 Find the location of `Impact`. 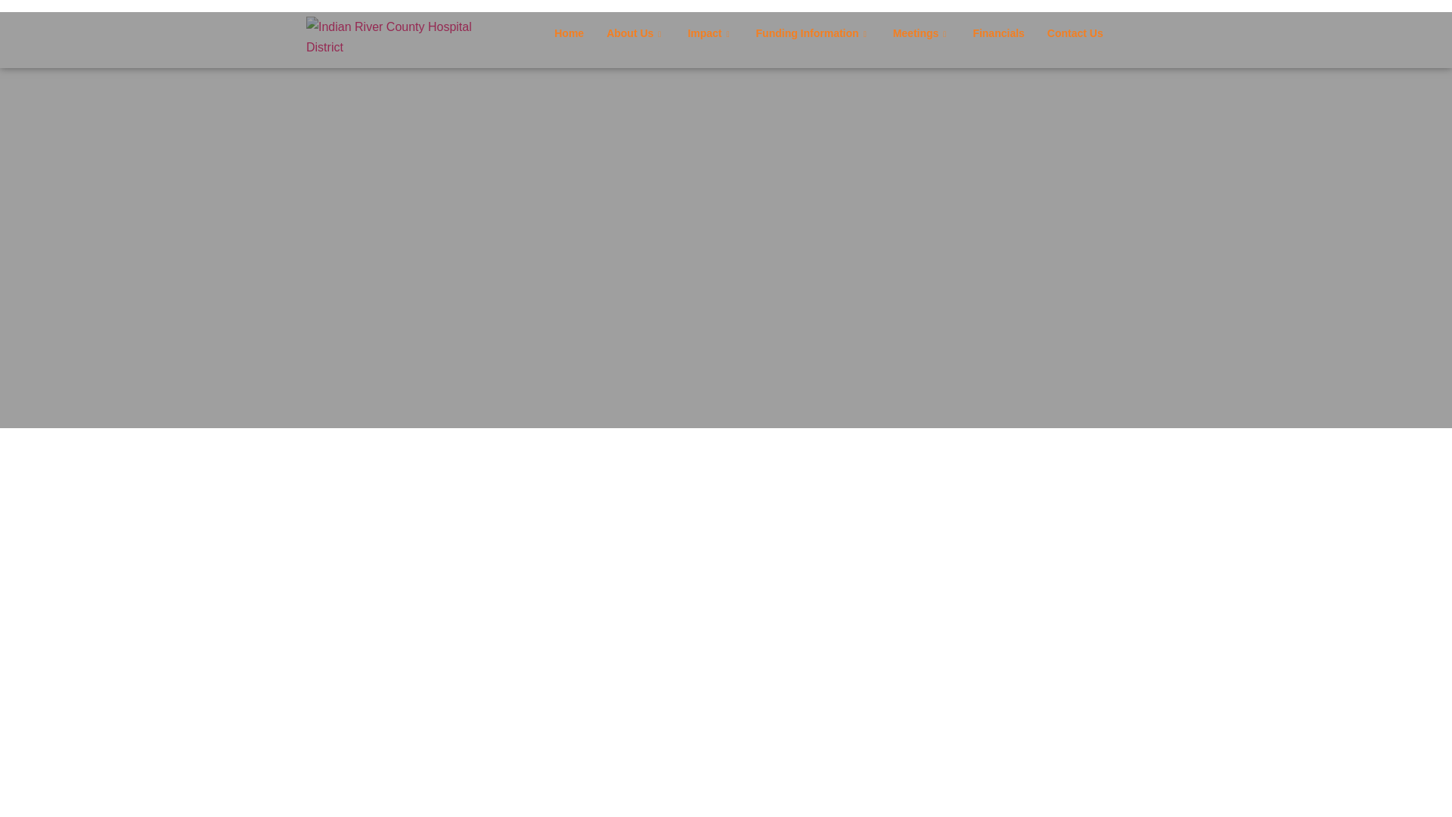

Impact is located at coordinates (709, 33).